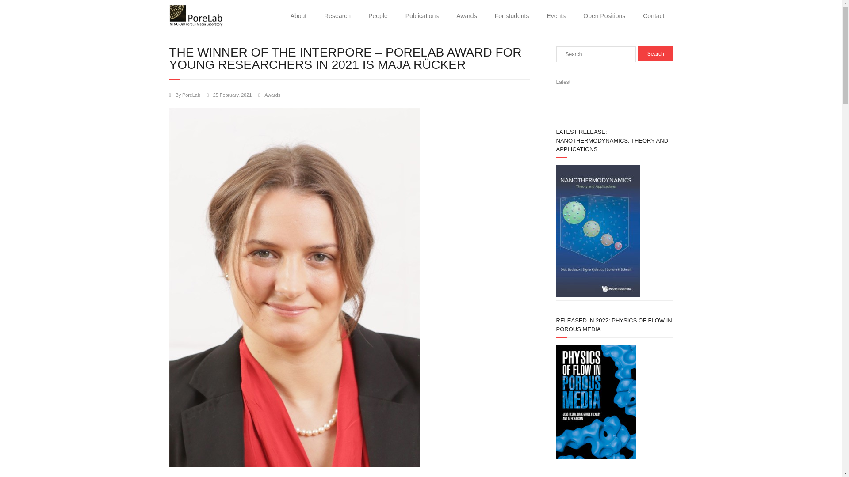 This screenshot has width=849, height=477. I want to click on Research, so click(337, 16).